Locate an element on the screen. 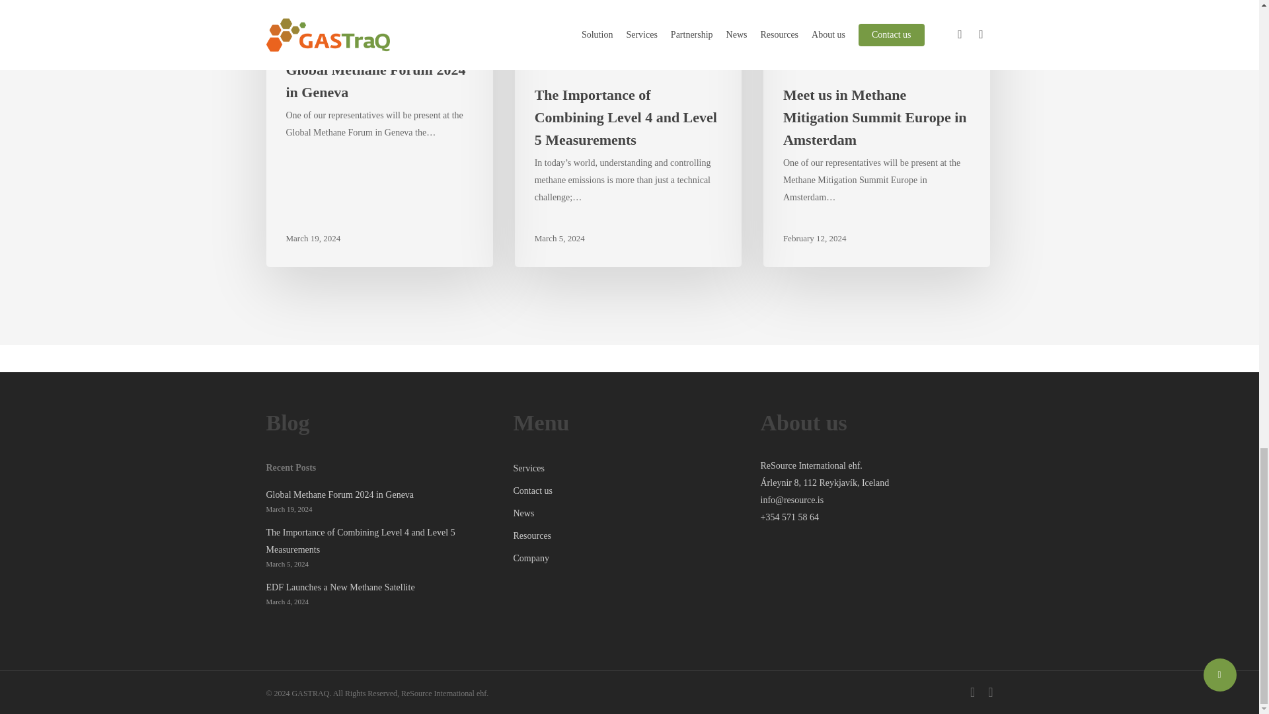 The width and height of the screenshot is (1269, 714). EDF Launches a New Methane Satellite is located at coordinates (382, 587).